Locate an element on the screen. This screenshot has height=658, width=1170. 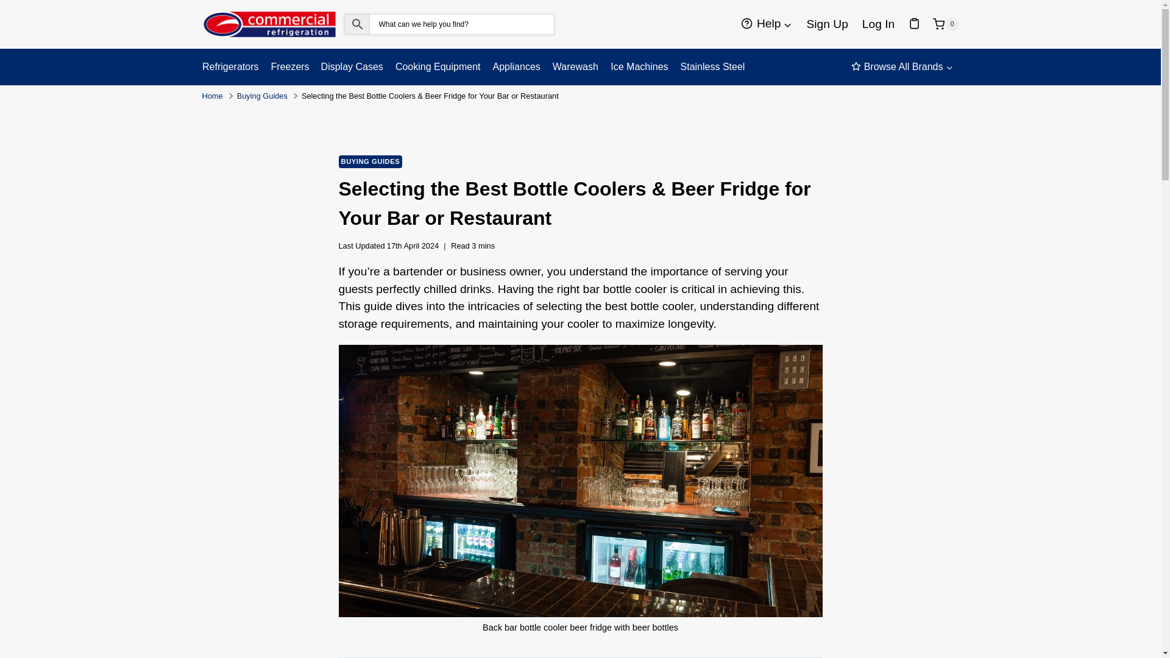
Help is located at coordinates (767, 24).